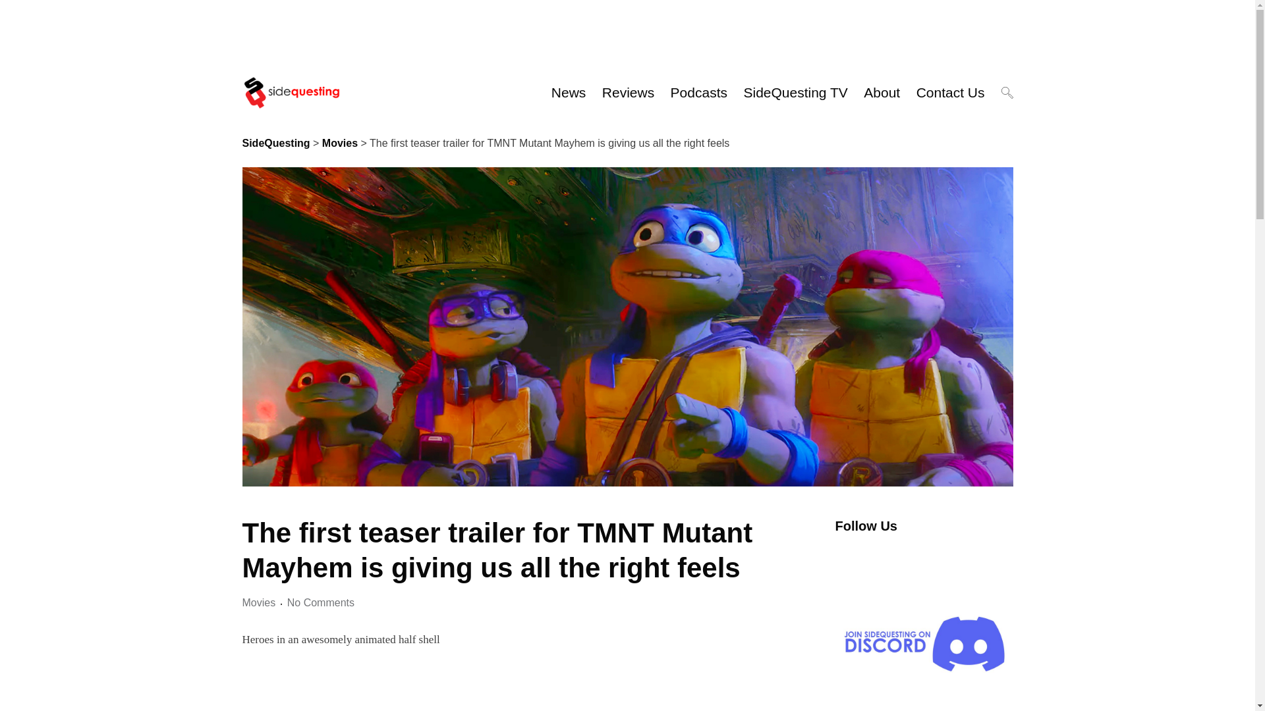  I want to click on SideQuesting, so click(276, 145).